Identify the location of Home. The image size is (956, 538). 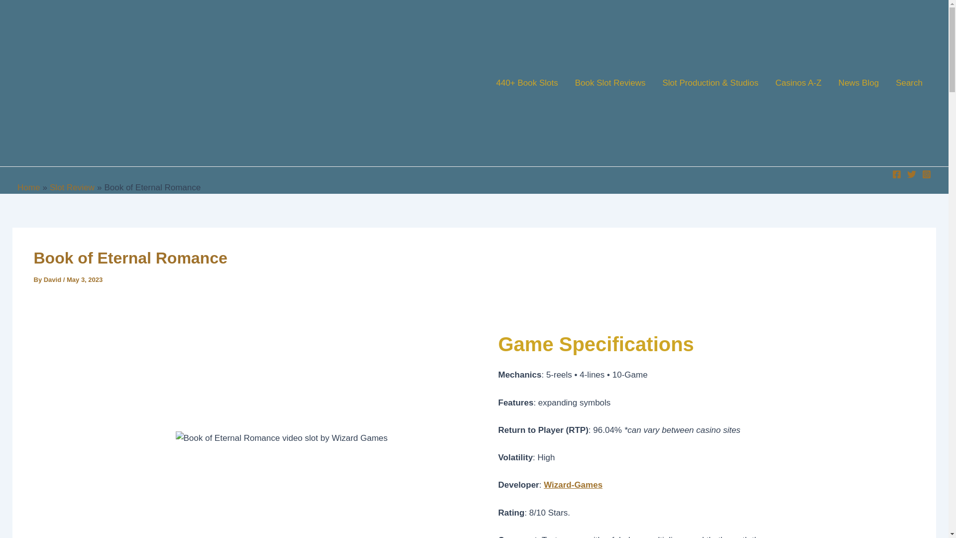
(28, 187).